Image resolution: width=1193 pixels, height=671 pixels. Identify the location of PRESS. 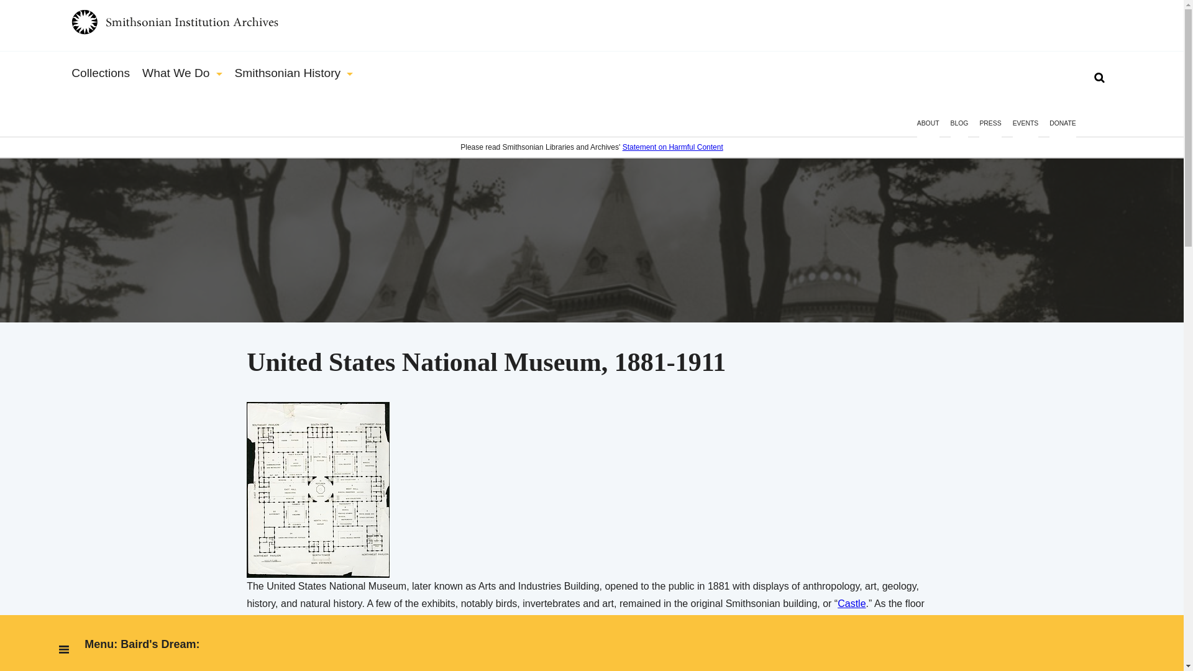
(990, 129).